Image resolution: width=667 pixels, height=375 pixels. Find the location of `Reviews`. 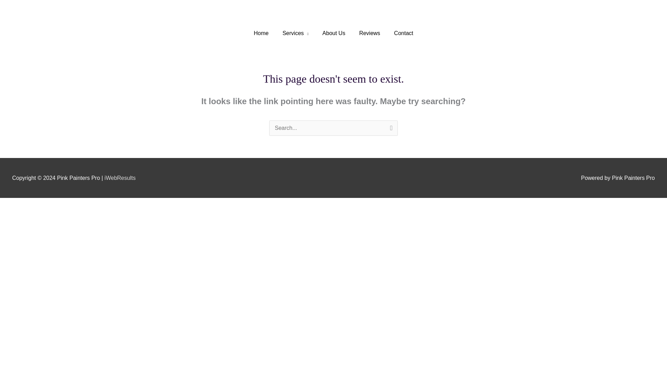

Reviews is located at coordinates (369, 33).